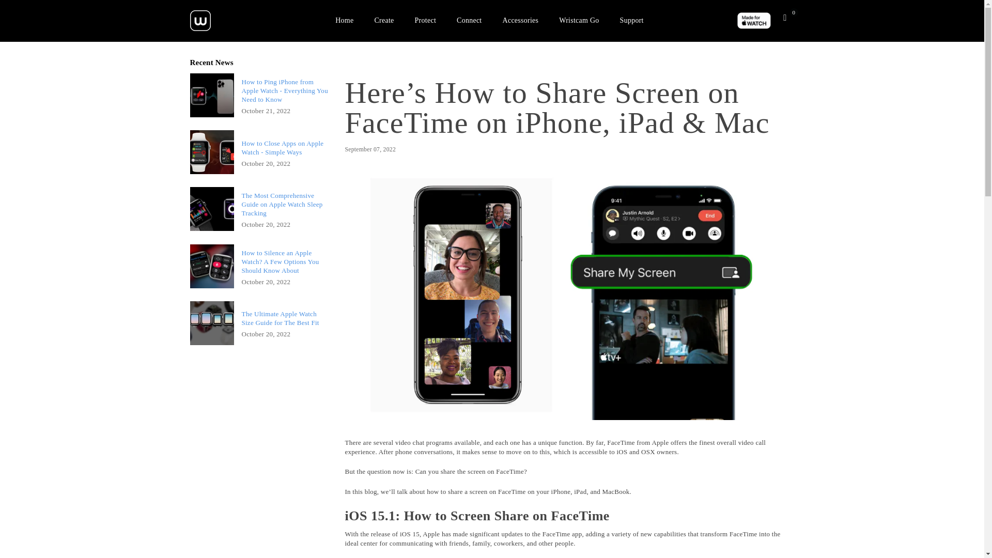 The image size is (992, 558). What do you see at coordinates (285, 318) in the screenshot?
I see `The Ultimate Apple Watch Size Guide for The Best Fit` at bounding box center [285, 318].